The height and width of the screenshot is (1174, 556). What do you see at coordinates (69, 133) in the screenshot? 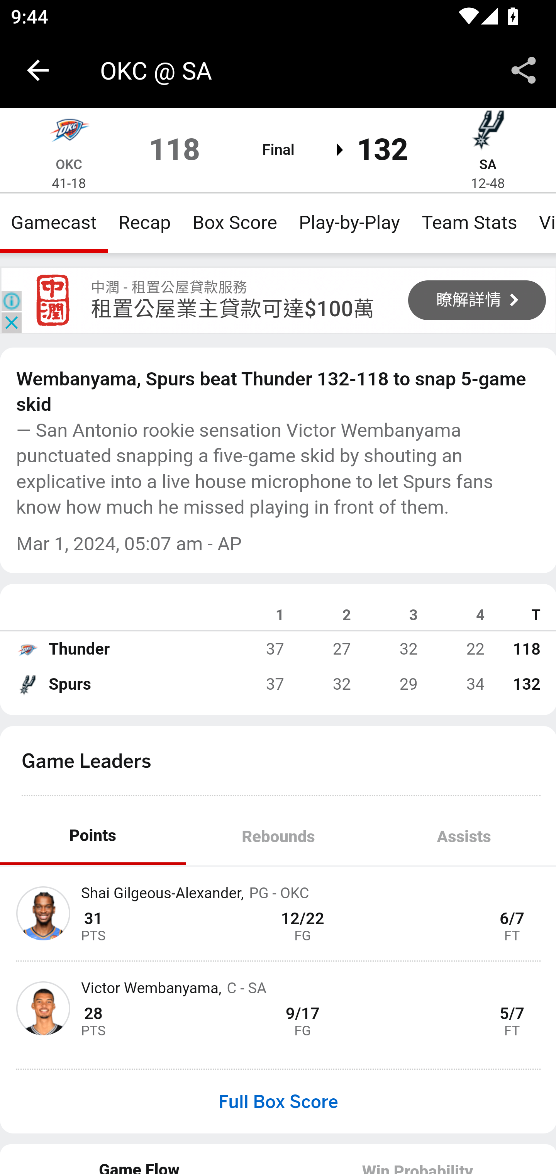
I see `Oklahoma City Thunder` at bounding box center [69, 133].